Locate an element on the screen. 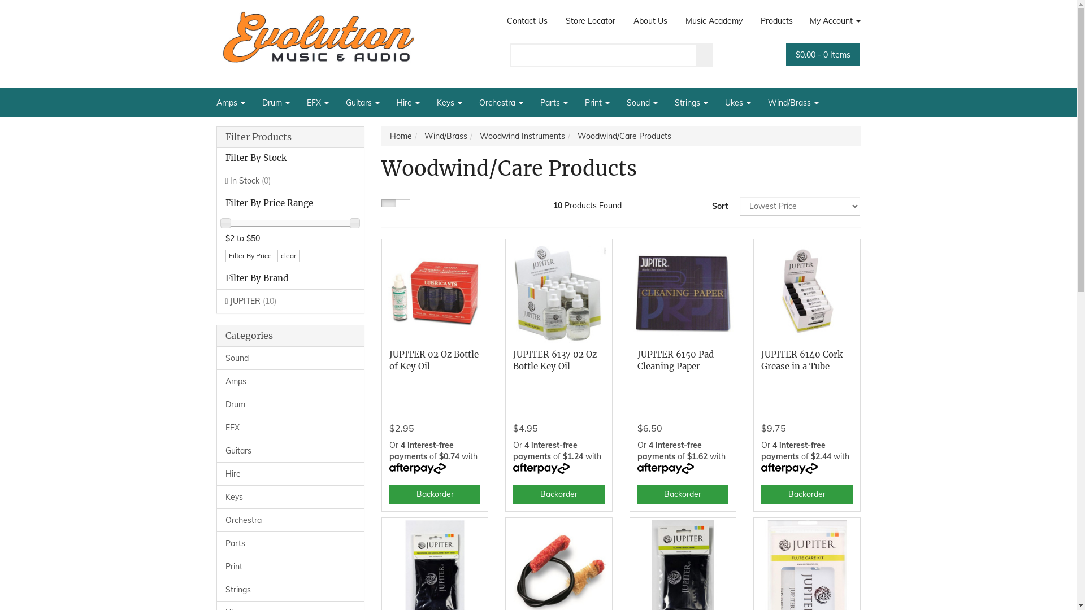 This screenshot has height=610, width=1085. JUPITER 6137 02 Oz Bottle Key Oil is located at coordinates (555, 360).